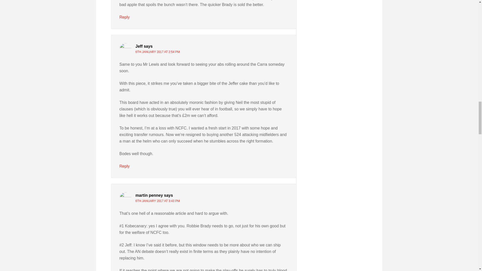 The height and width of the screenshot is (271, 482). I want to click on 6TH JANUARY 2017 AT 2:54 PM, so click(158, 52).